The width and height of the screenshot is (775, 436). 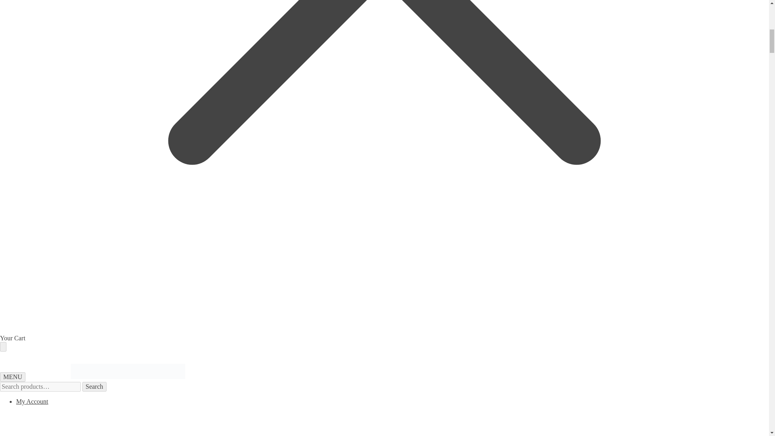 I want to click on MENU, so click(x=13, y=377).